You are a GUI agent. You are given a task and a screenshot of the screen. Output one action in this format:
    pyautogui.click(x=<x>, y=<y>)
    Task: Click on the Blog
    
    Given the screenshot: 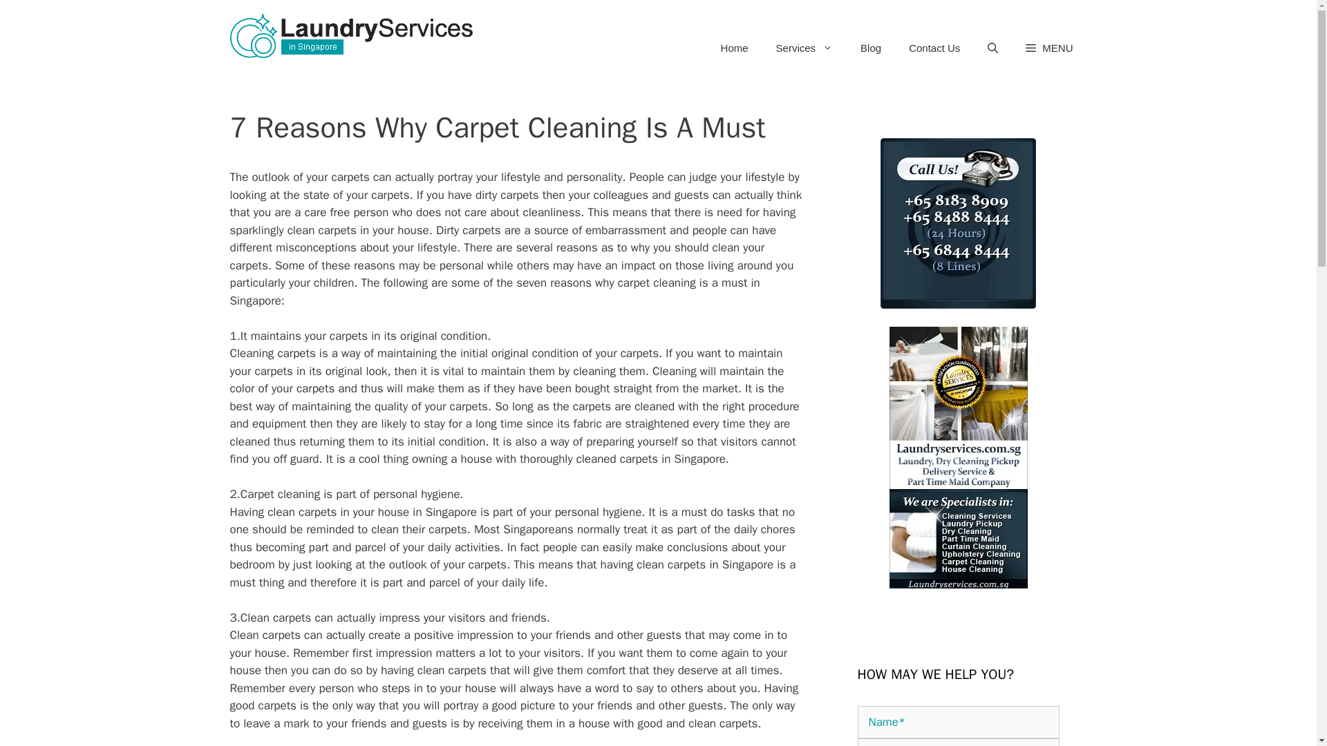 What is the action you would take?
    pyautogui.click(x=870, y=48)
    